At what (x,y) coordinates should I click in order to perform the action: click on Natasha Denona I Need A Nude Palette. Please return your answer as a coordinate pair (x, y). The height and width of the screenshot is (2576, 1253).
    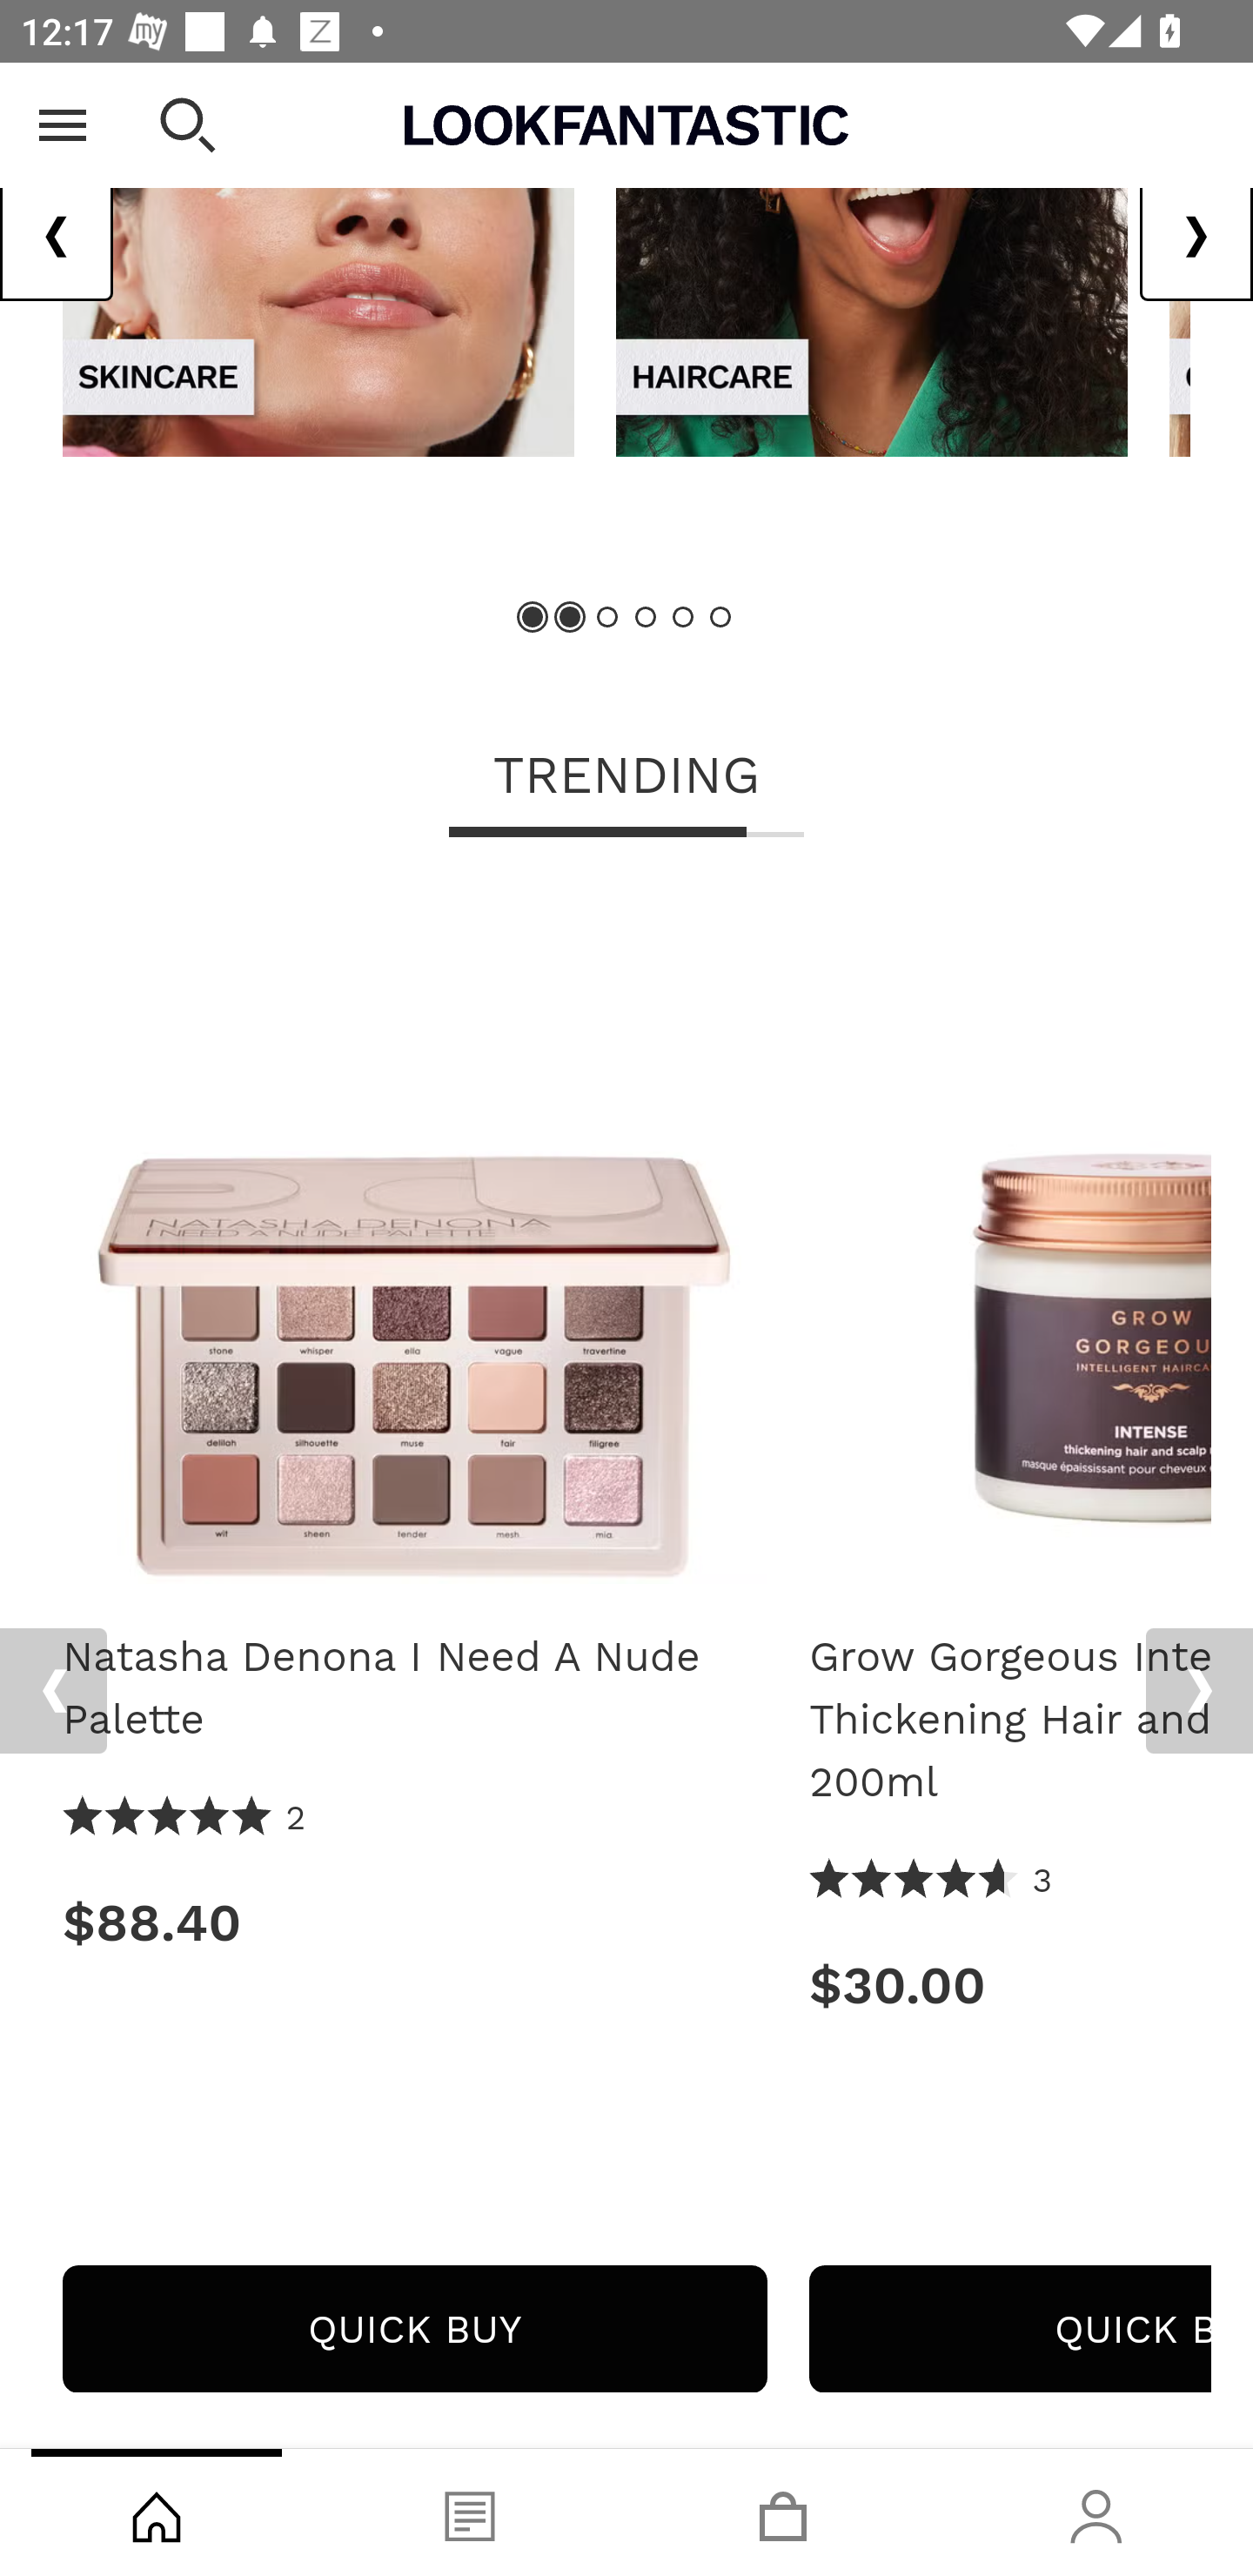
    Looking at the image, I should click on (414, 1687).